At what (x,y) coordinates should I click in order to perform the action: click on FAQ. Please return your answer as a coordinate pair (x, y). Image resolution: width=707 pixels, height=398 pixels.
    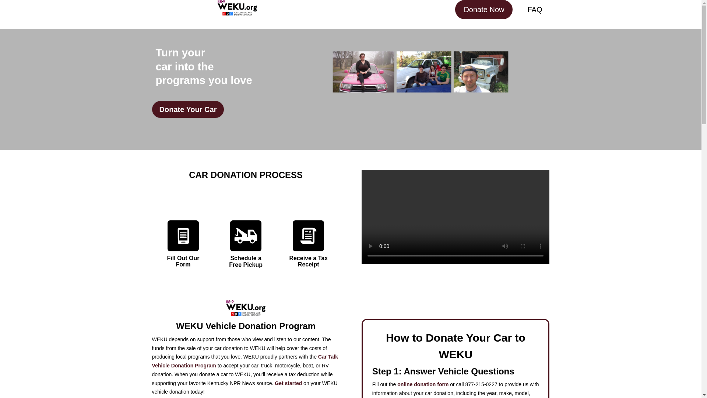
    Looking at the image, I should click on (534, 10).